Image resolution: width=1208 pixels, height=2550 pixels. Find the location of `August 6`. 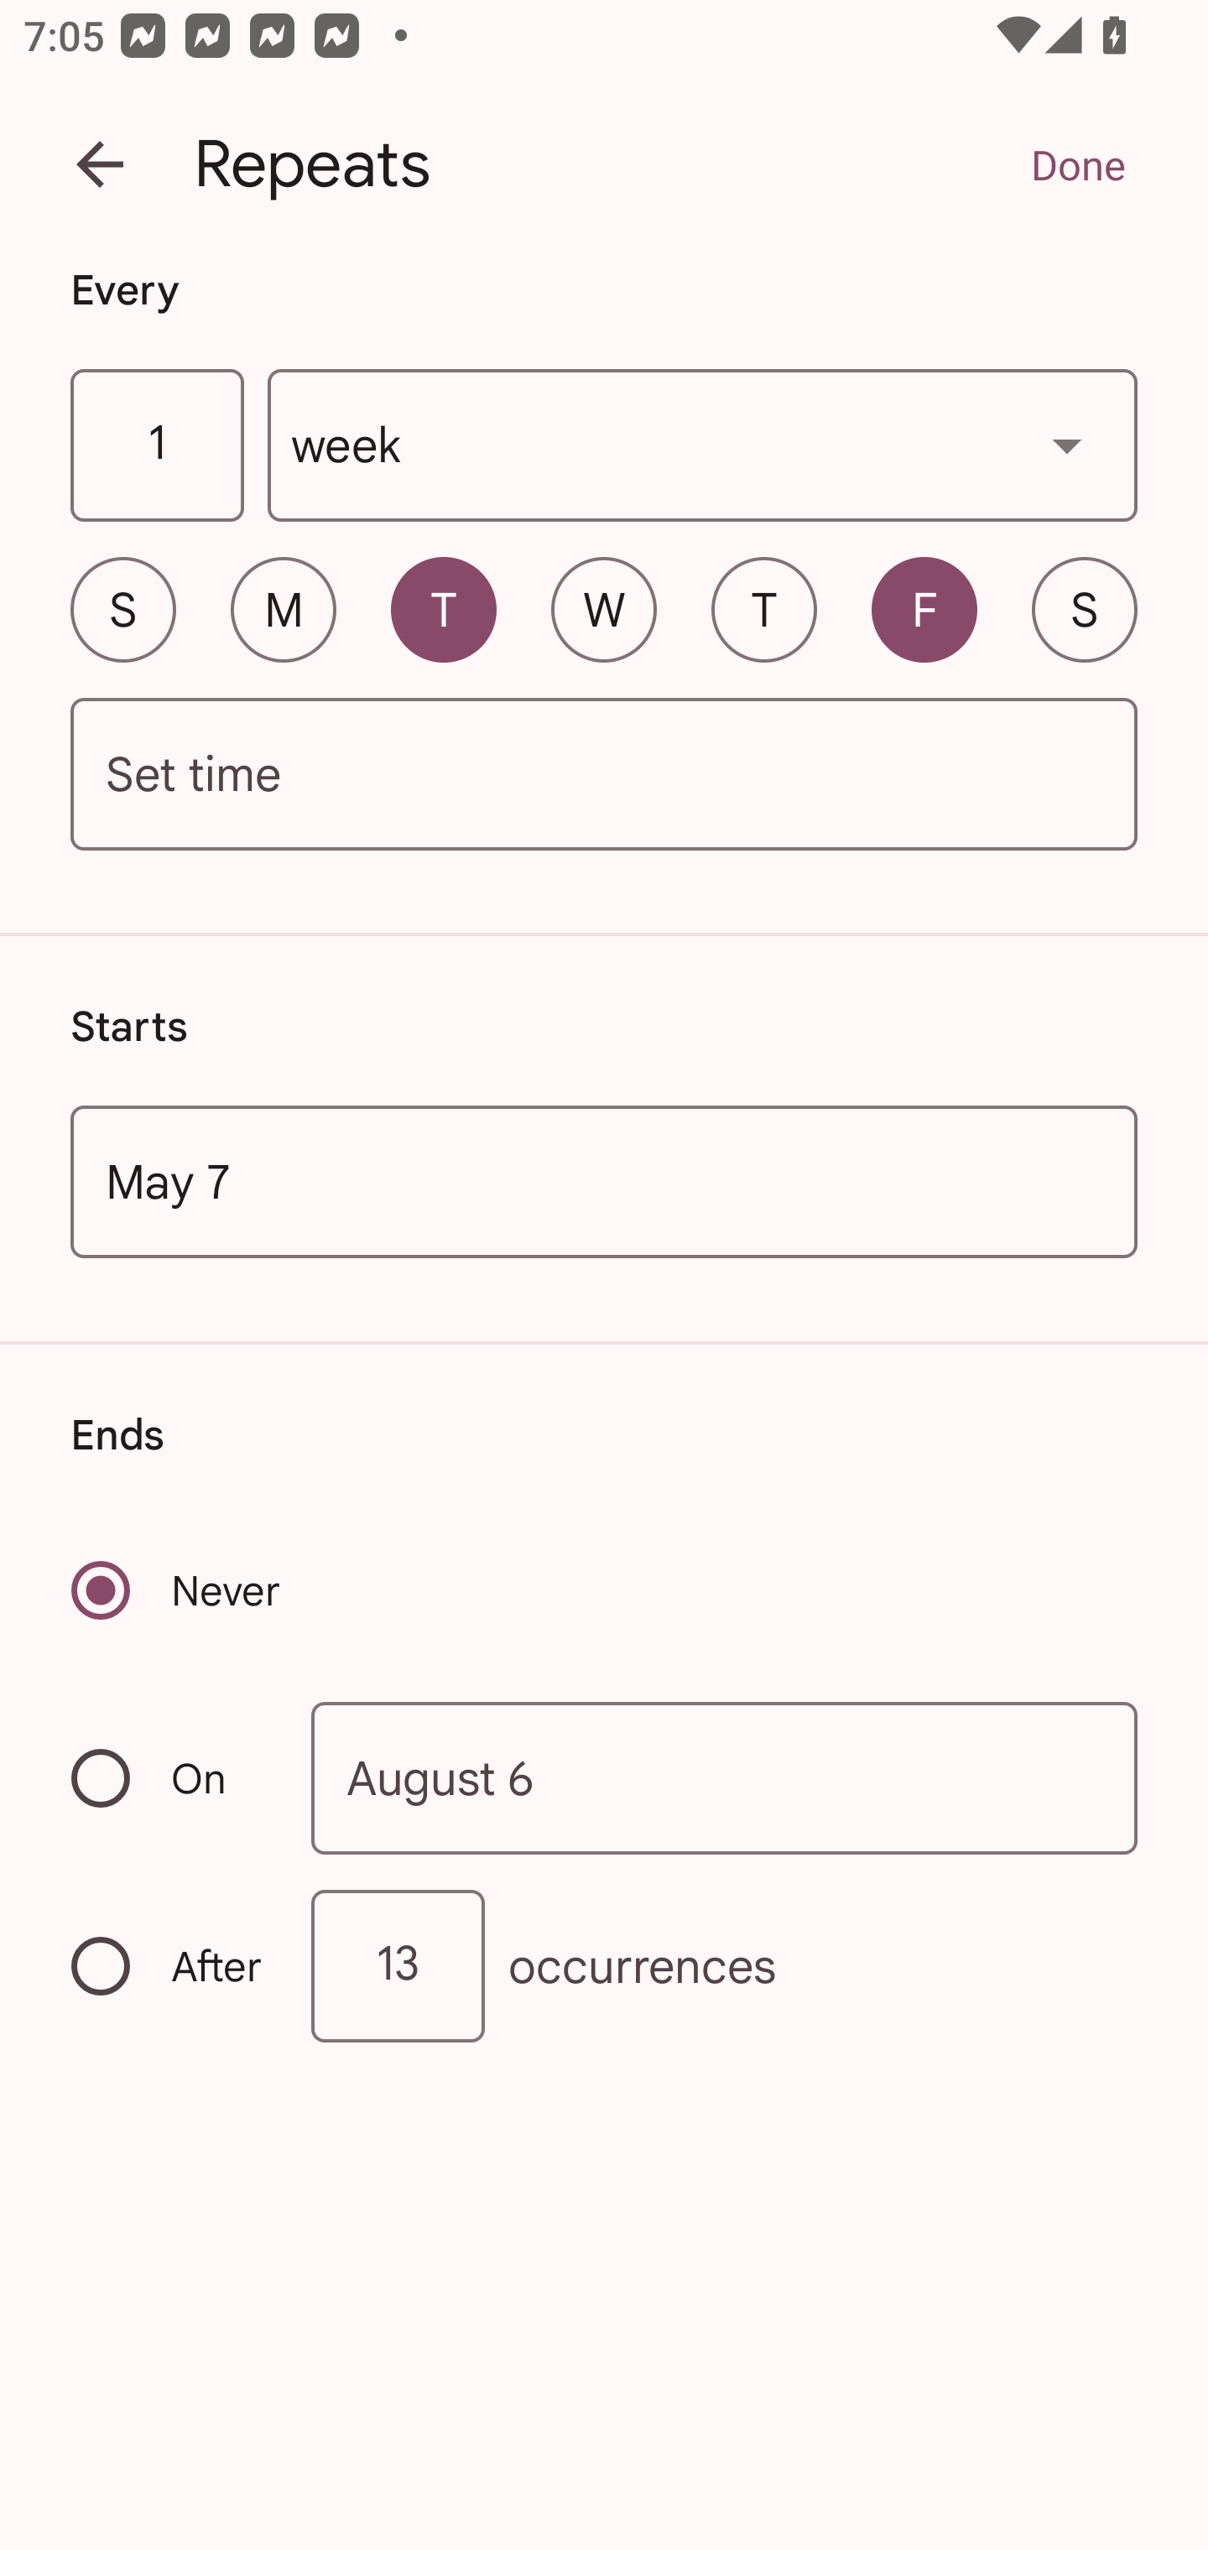

August 6 is located at coordinates (725, 1777).